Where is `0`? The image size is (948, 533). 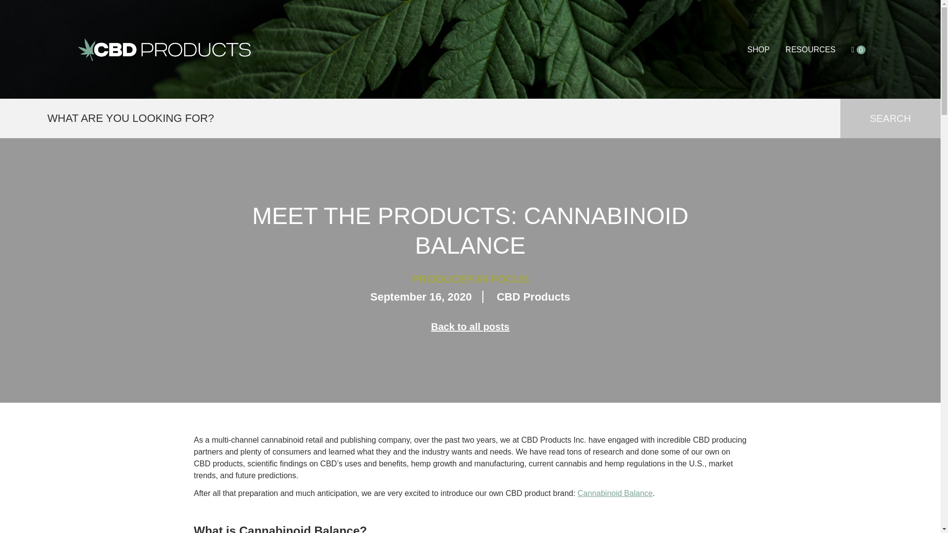 0 is located at coordinates (858, 49).